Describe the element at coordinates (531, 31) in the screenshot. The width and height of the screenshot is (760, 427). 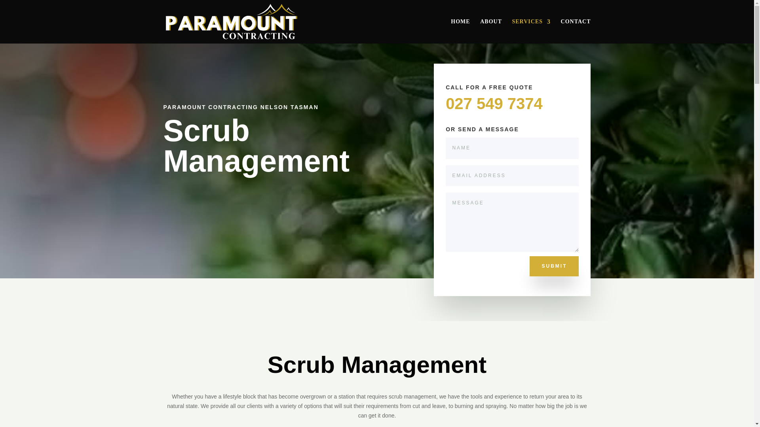
I see `SERVICES` at that location.